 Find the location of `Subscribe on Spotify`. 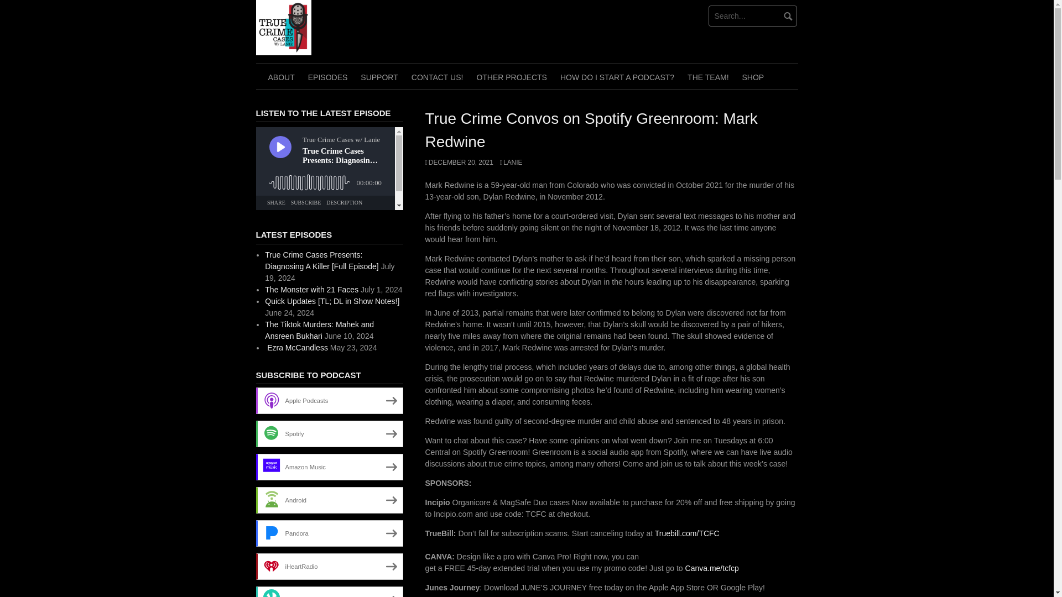

Subscribe on Spotify is located at coordinates (329, 433).